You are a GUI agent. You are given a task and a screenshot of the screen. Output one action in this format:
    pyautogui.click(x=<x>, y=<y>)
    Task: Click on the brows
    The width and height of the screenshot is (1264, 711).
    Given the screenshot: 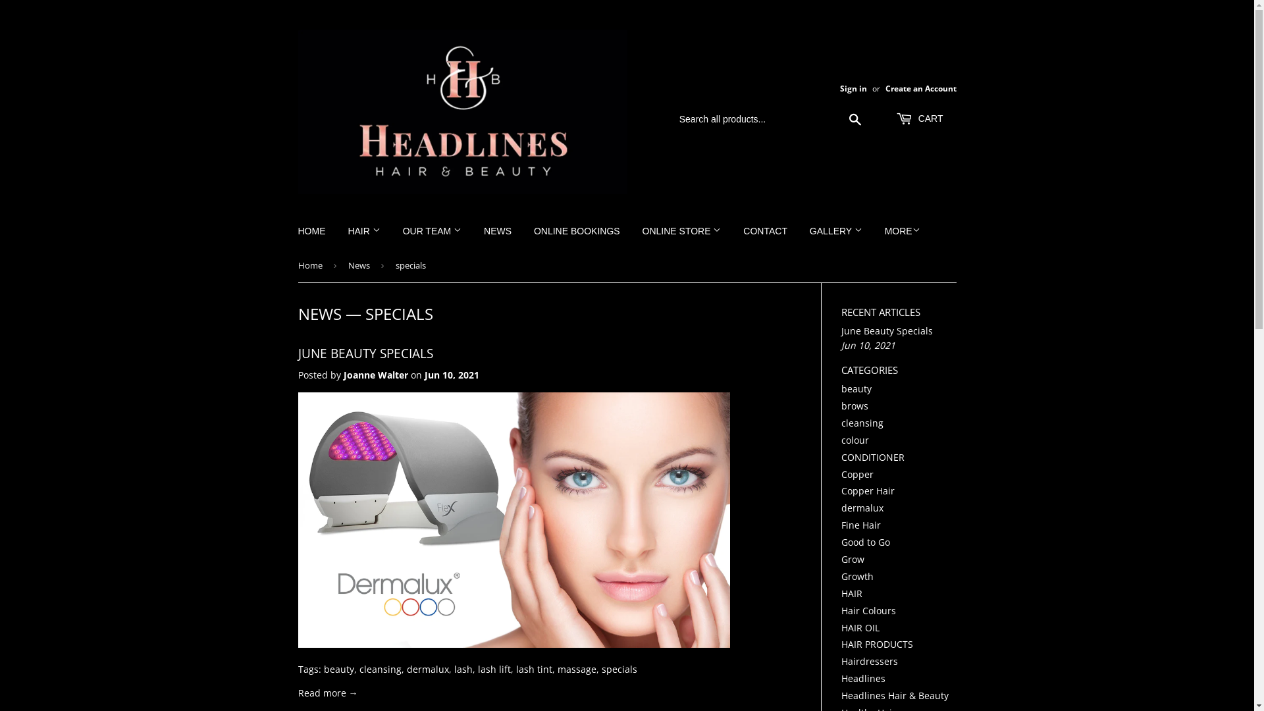 What is the action you would take?
    pyautogui.click(x=855, y=406)
    